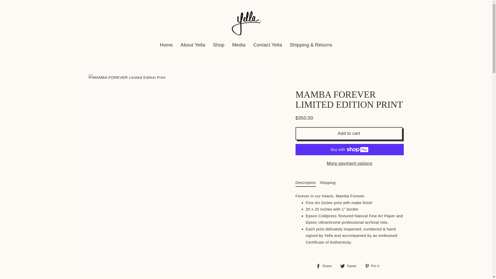 The height and width of the screenshot is (279, 496). Describe the element at coordinates (219, 45) in the screenshot. I see `Shop` at that location.